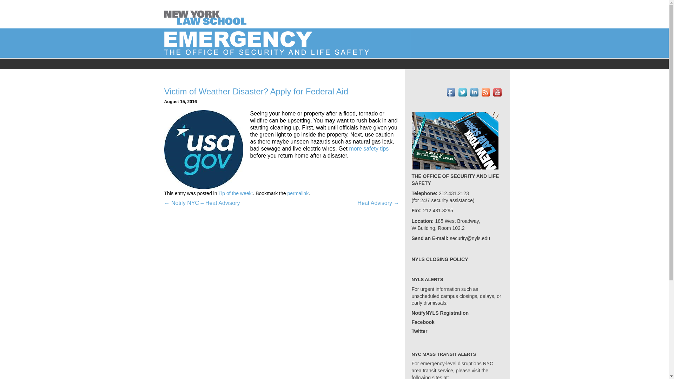 The image size is (674, 379). What do you see at coordinates (419, 331) in the screenshot?
I see `Twitter` at bounding box center [419, 331].